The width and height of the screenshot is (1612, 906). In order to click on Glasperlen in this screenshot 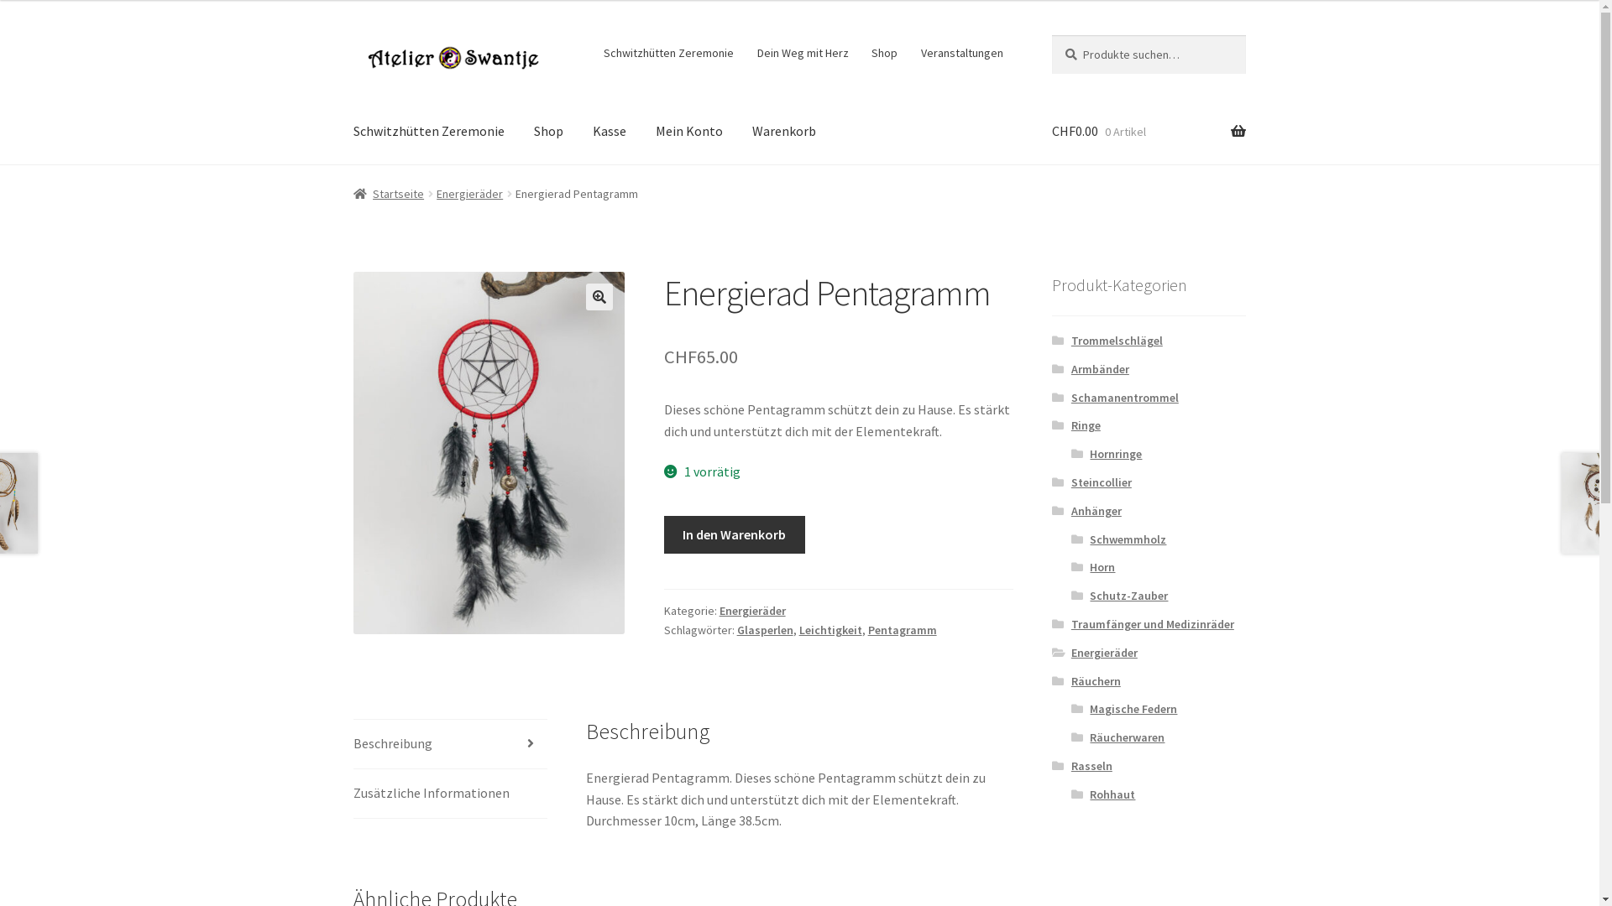, I will do `click(766, 630)`.